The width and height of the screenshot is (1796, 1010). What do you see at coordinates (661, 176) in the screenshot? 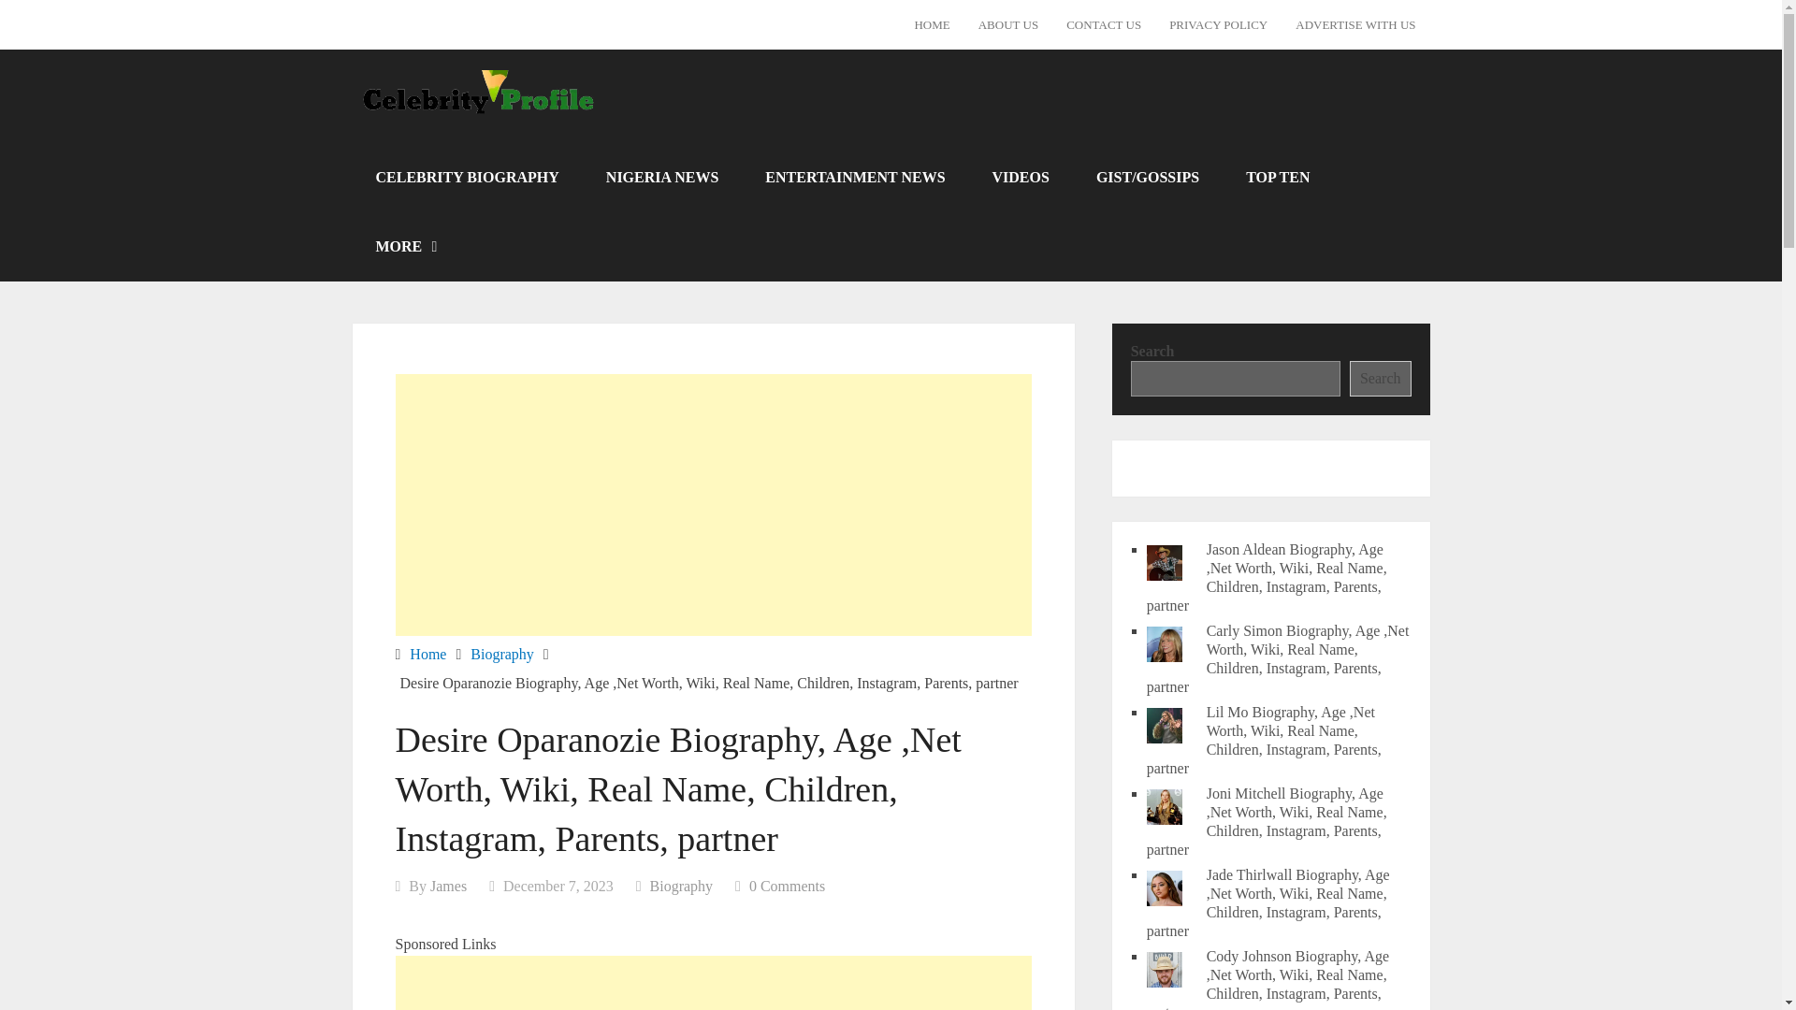
I see `NIGERIA NEWS` at bounding box center [661, 176].